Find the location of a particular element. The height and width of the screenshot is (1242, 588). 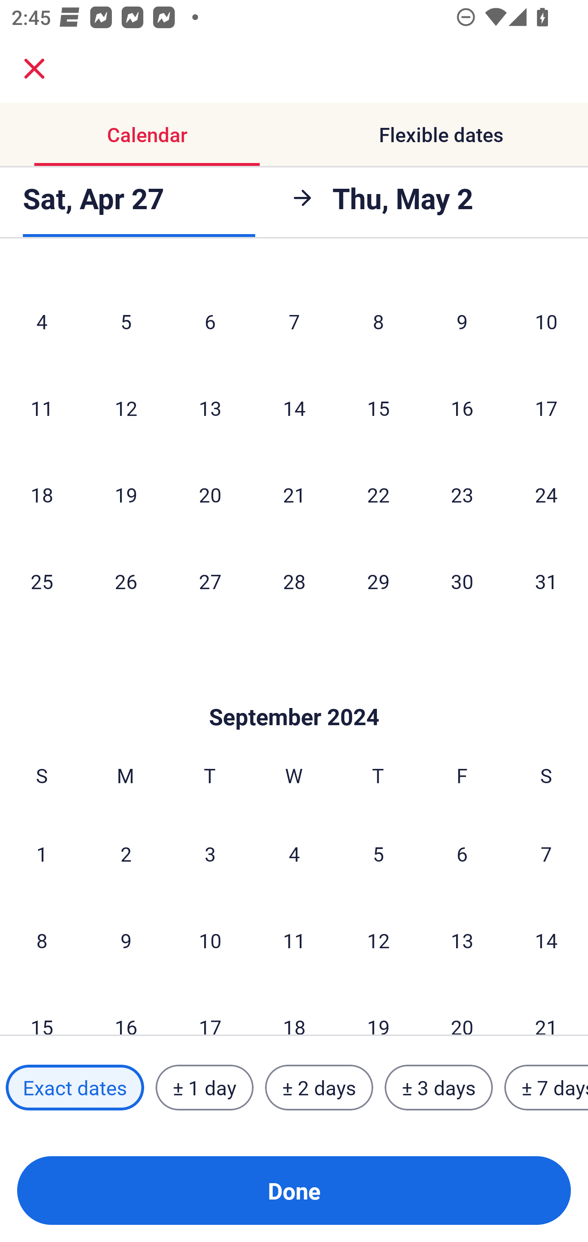

19 Thursday, September 19, 2024 is located at coordinates (378, 1010).